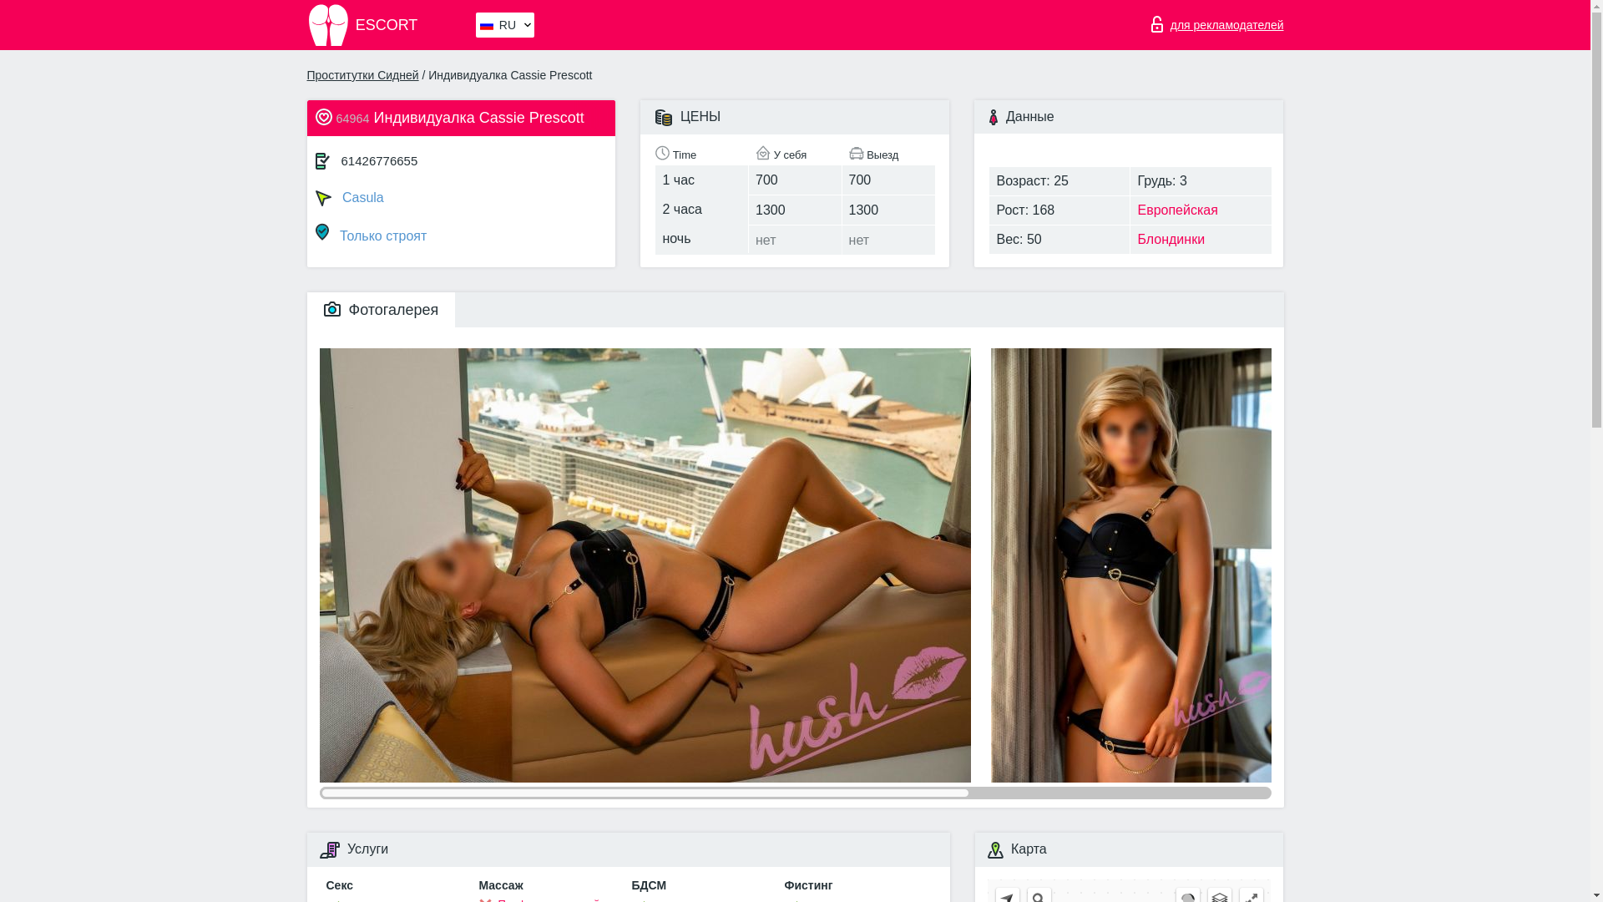 Image resolution: width=1603 pixels, height=902 pixels. I want to click on ESCORT, so click(390, 25).